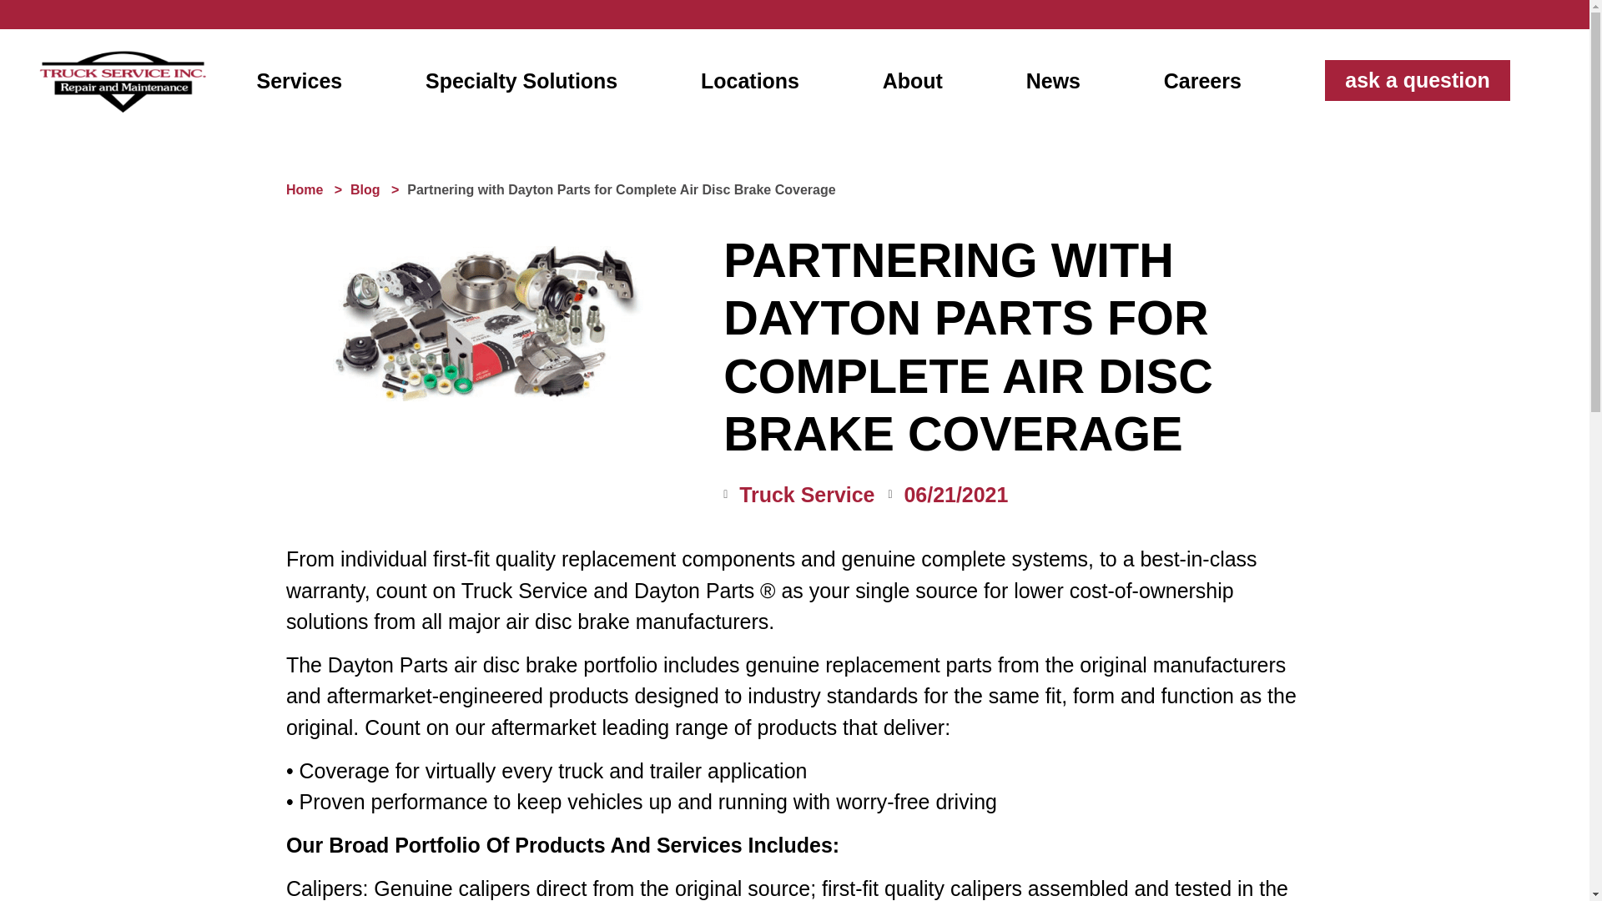  I want to click on Services, so click(299, 80).